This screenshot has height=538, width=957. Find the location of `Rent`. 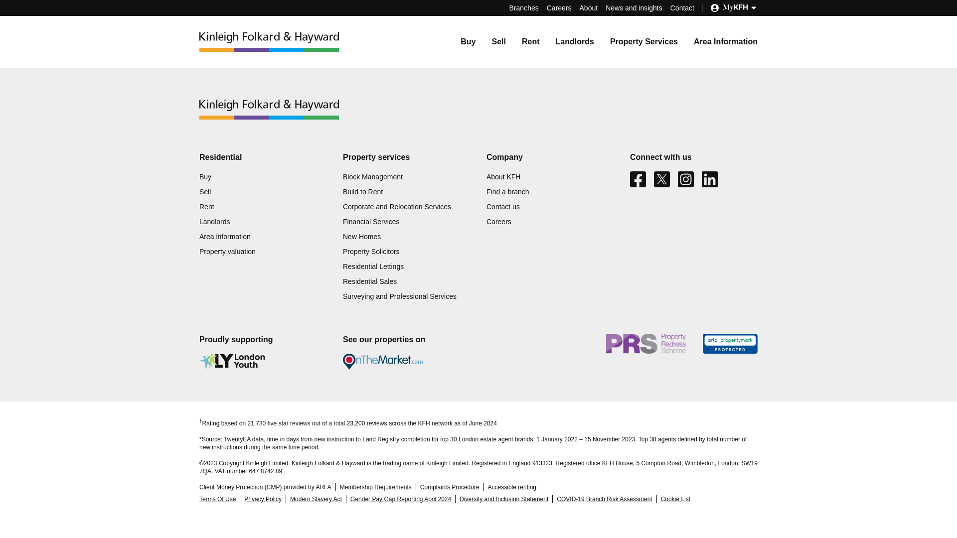

Rent is located at coordinates (206, 207).